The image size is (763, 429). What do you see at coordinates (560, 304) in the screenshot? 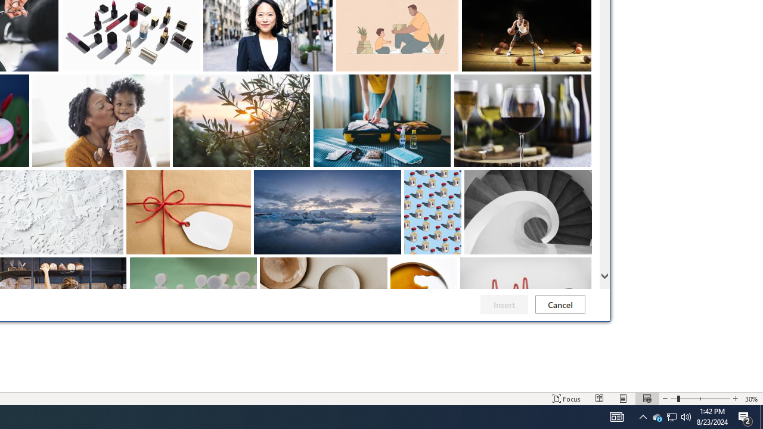
I see `User Promoted Notification Area` at bounding box center [560, 304].